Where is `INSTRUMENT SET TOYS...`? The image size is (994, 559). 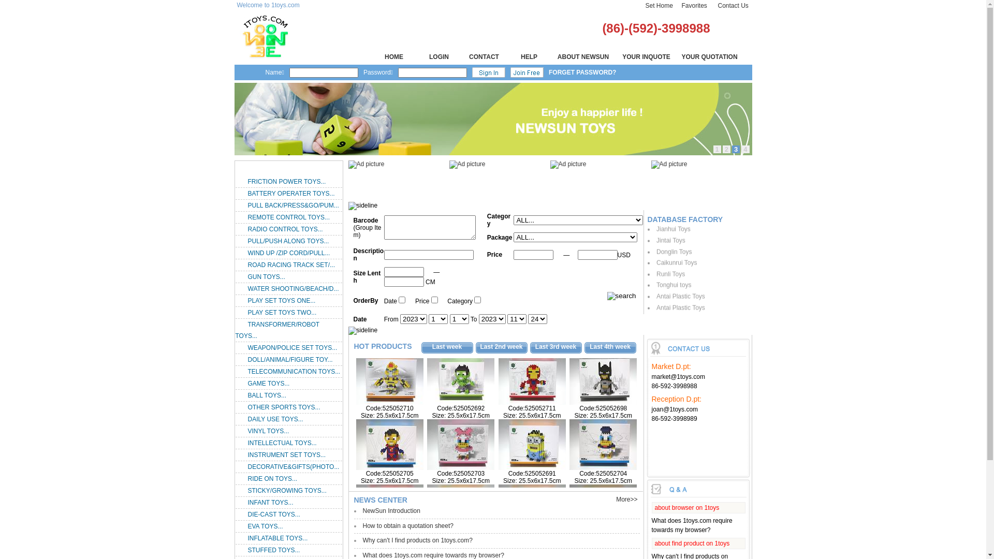
INSTRUMENT SET TOYS... is located at coordinates (286, 455).